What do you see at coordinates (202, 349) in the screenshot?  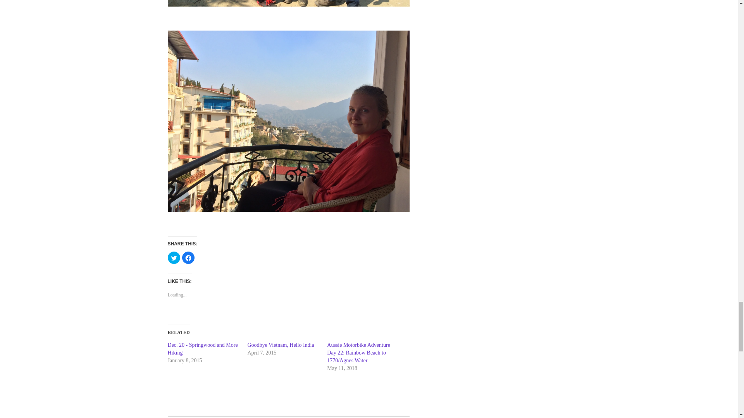 I see `Dec. 20 - Springwood and More Hiking` at bounding box center [202, 349].